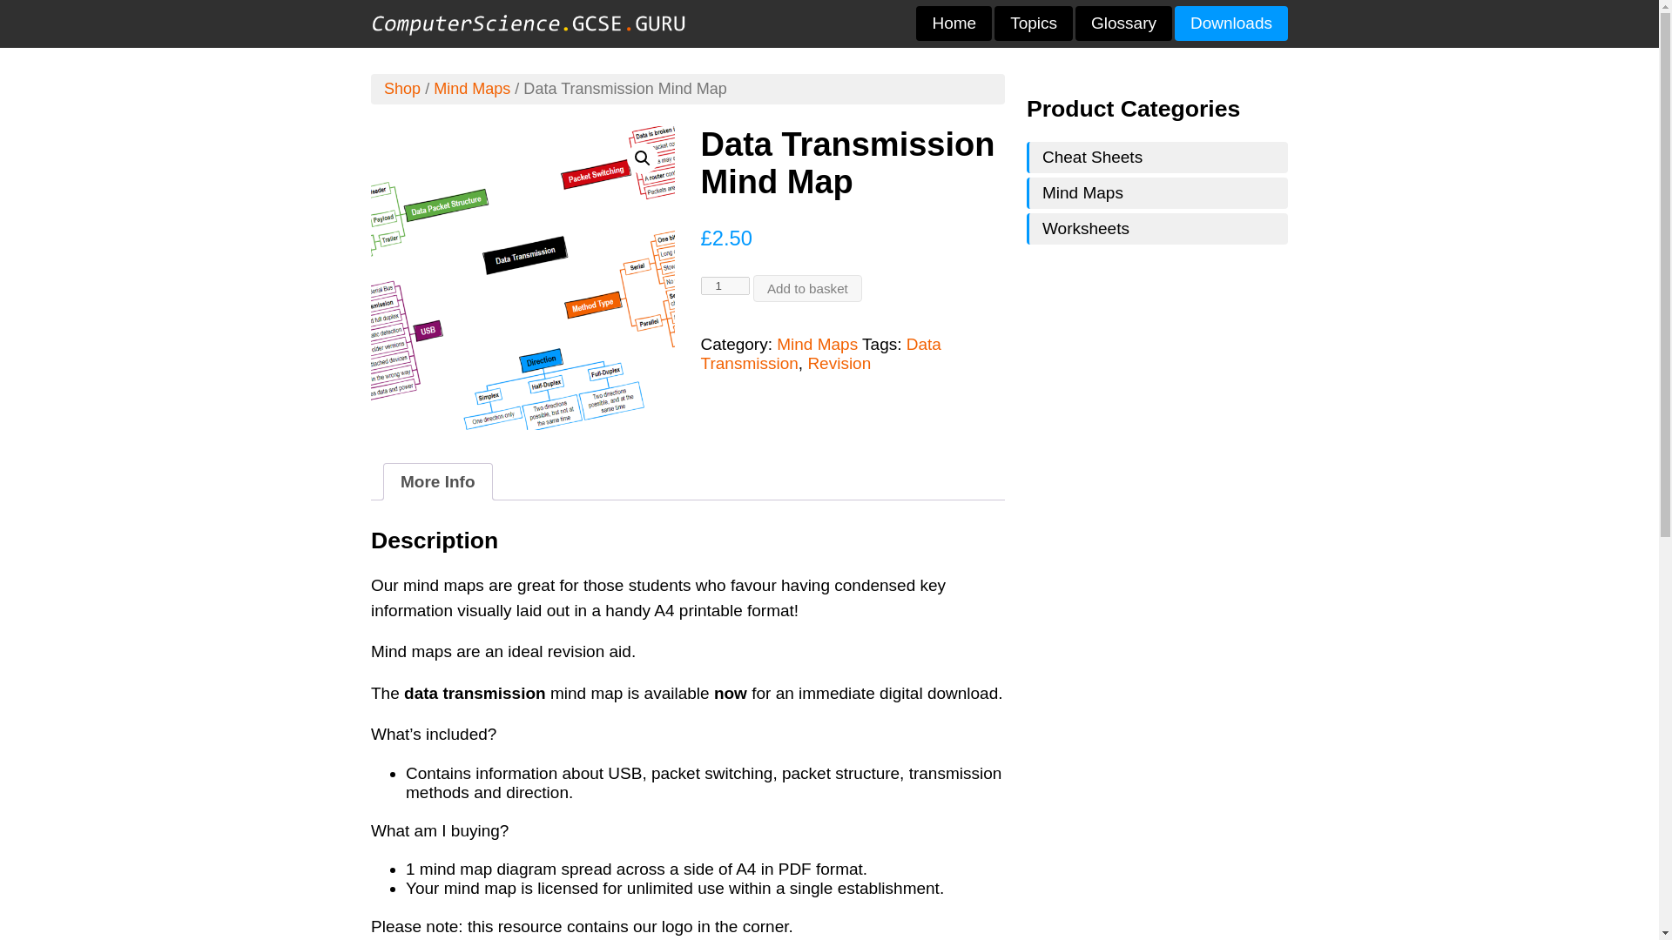 This screenshot has width=1672, height=940. Describe the element at coordinates (522, 277) in the screenshot. I see `DataTransmission` at that location.